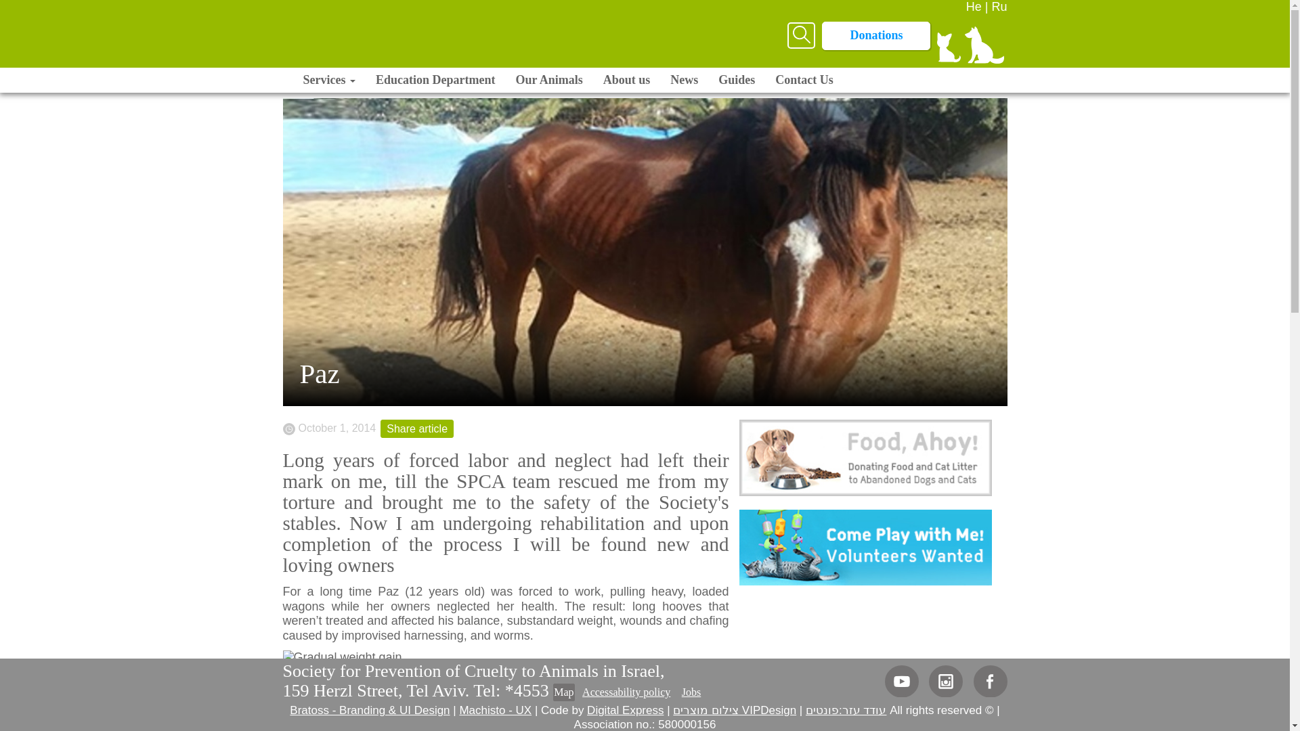  Describe the element at coordinates (415, 41) in the screenshot. I see `SPCA Israel` at that location.